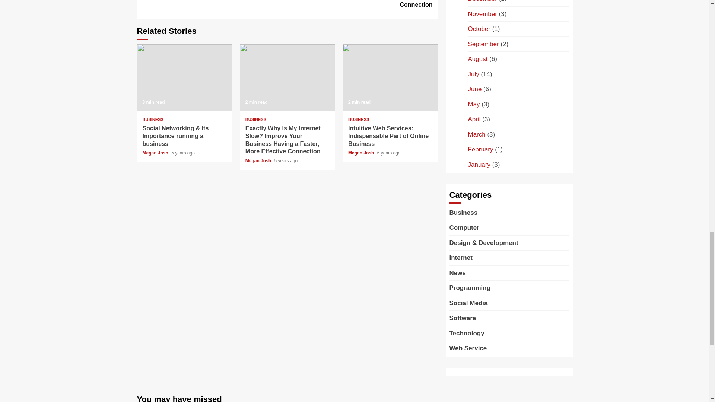  I want to click on BUSINESS, so click(153, 120).